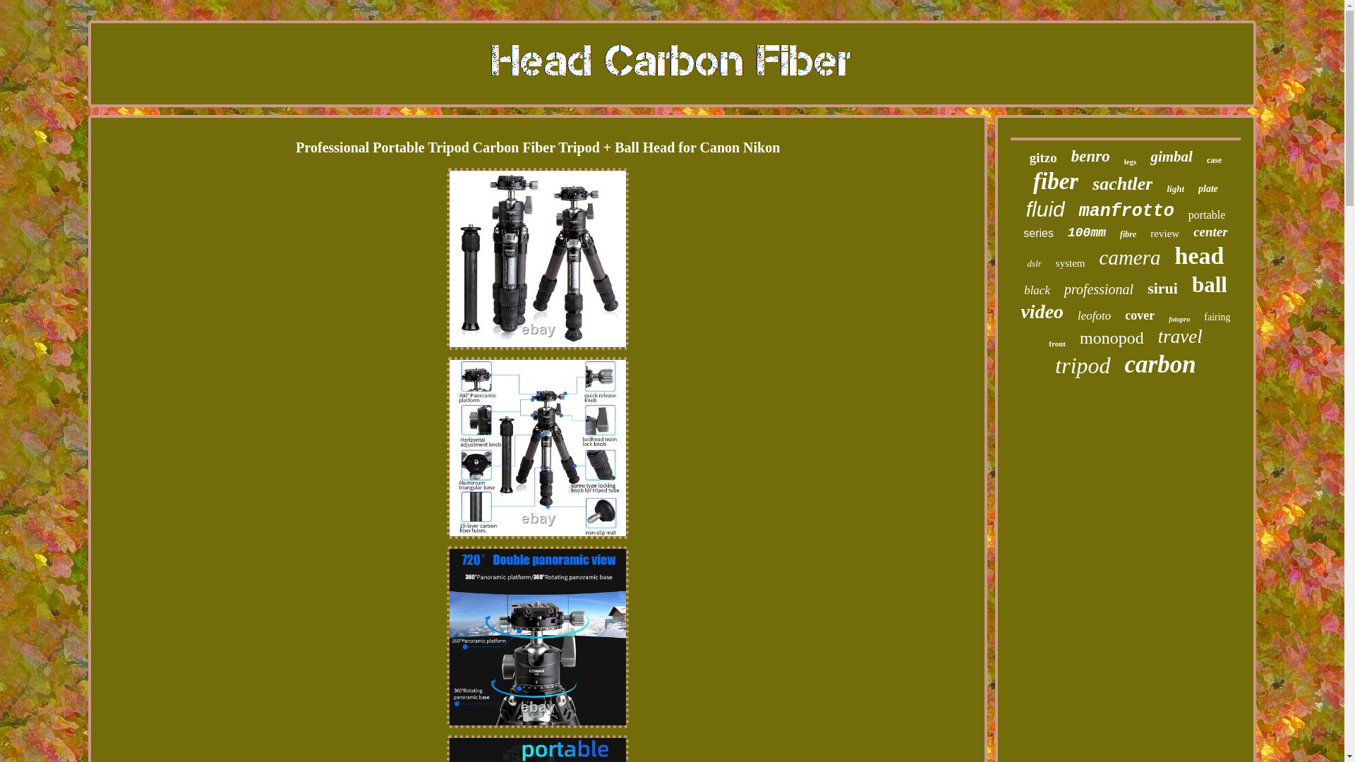  What do you see at coordinates (1086, 233) in the screenshot?
I see `100mm` at bounding box center [1086, 233].